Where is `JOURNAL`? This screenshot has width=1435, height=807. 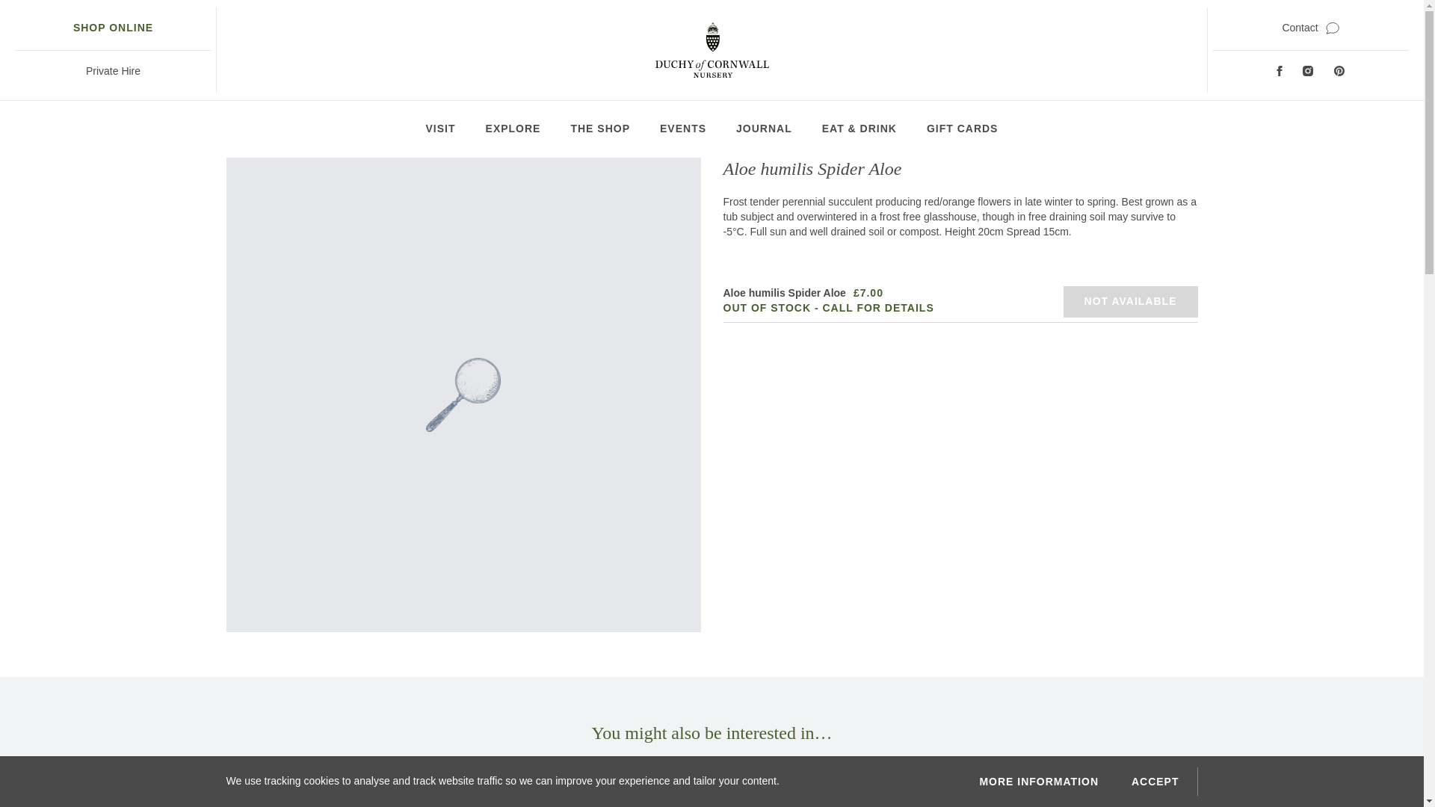 JOURNAL is located at coordinates (764, 129).